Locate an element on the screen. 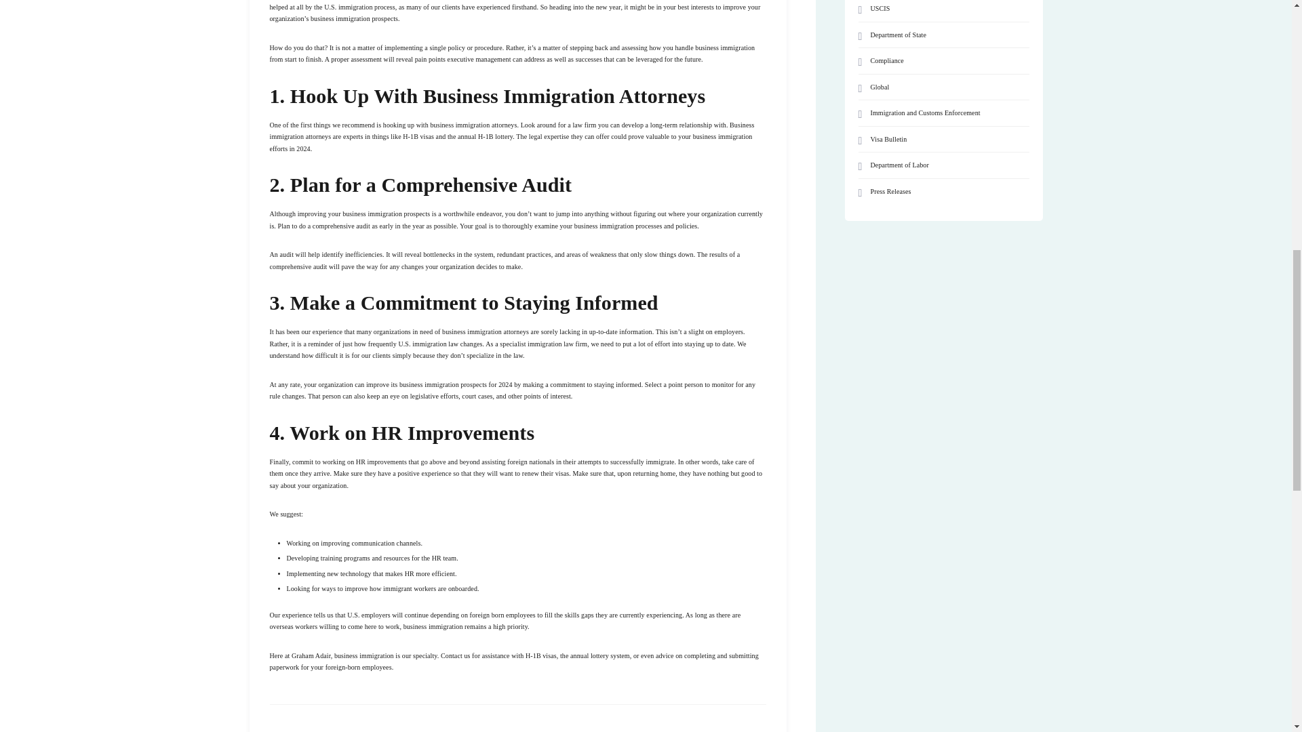 This screenshot has height=732, width=1302. H-1B lottery is located at coordinates (495, 136).